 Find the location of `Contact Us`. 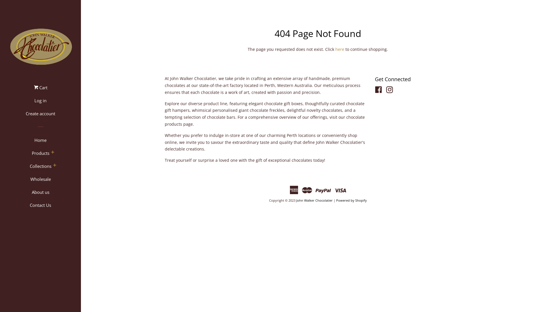

Contact Us is located at coordinates (40, 207).